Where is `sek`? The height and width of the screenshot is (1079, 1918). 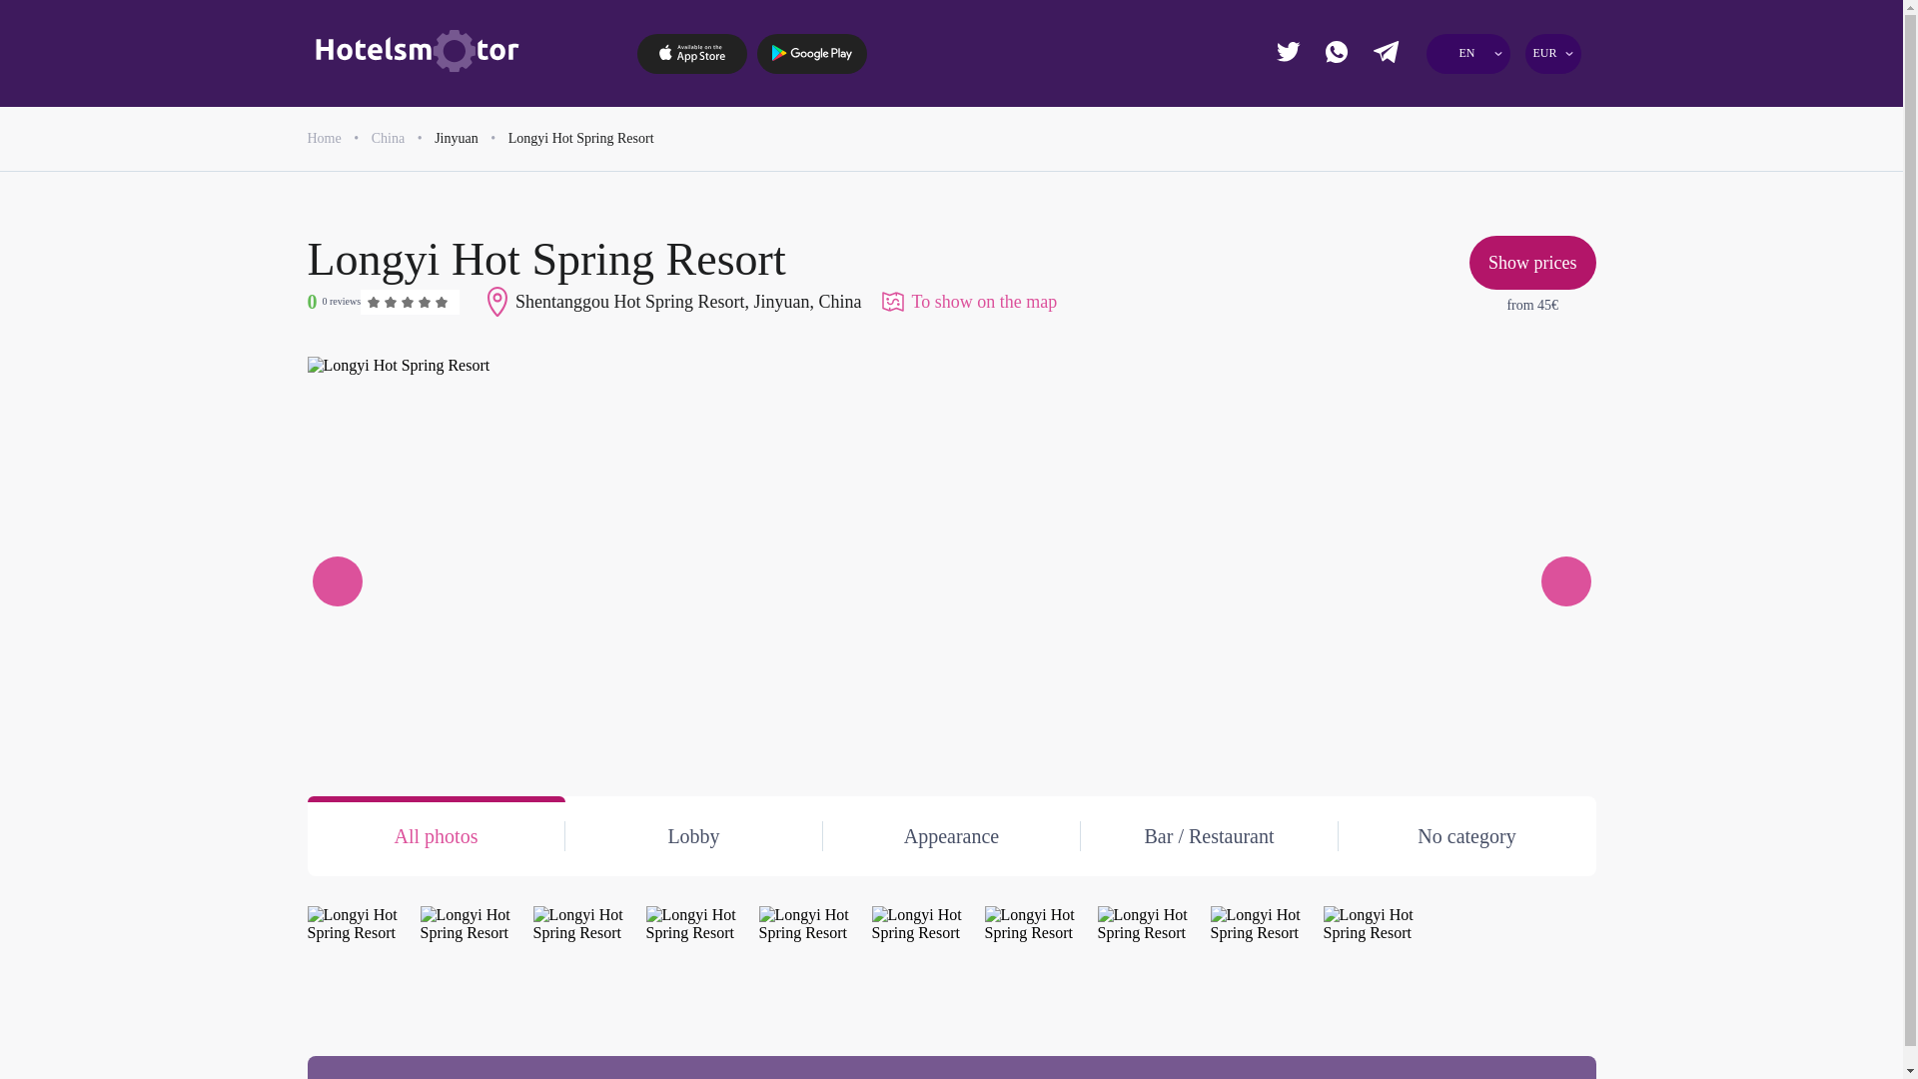 sek is located at coordinates (1462, 212).